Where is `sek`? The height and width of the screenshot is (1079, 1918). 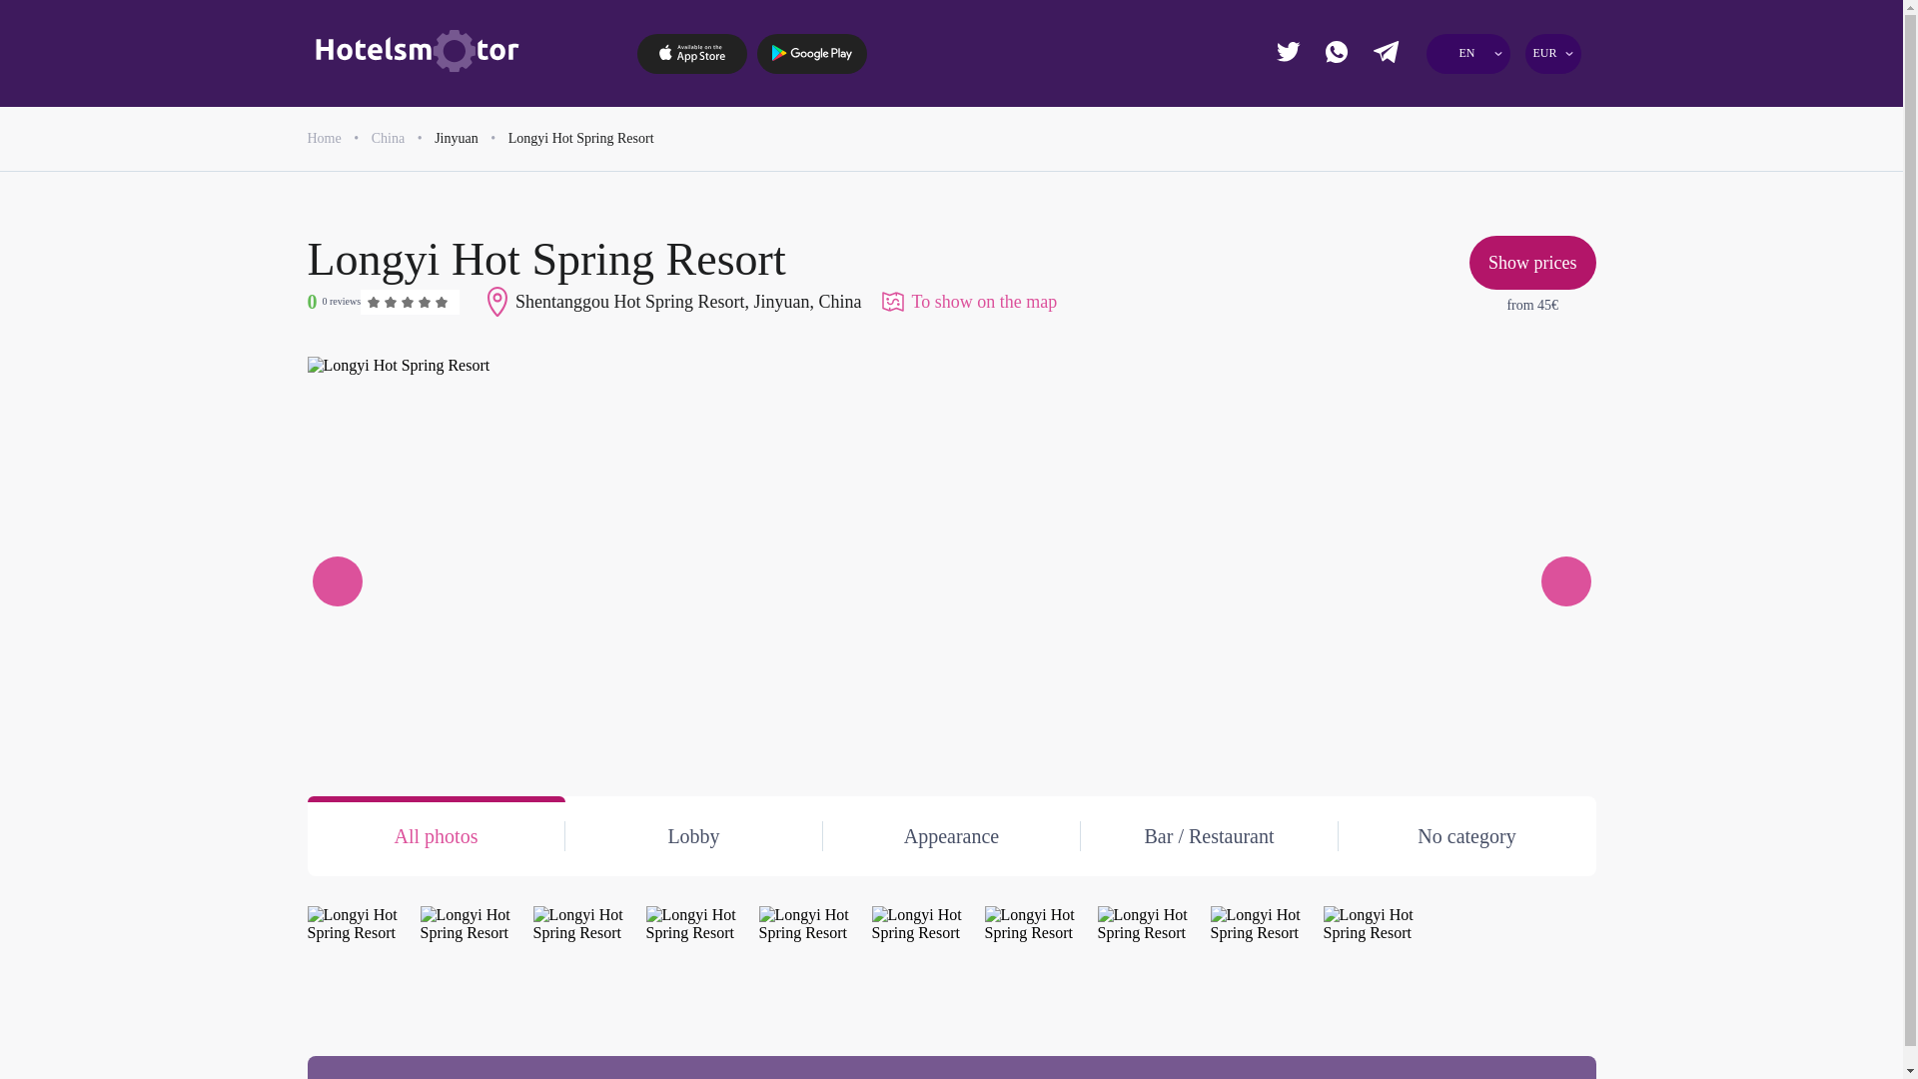 sek is located at coordinates (1462, 212).